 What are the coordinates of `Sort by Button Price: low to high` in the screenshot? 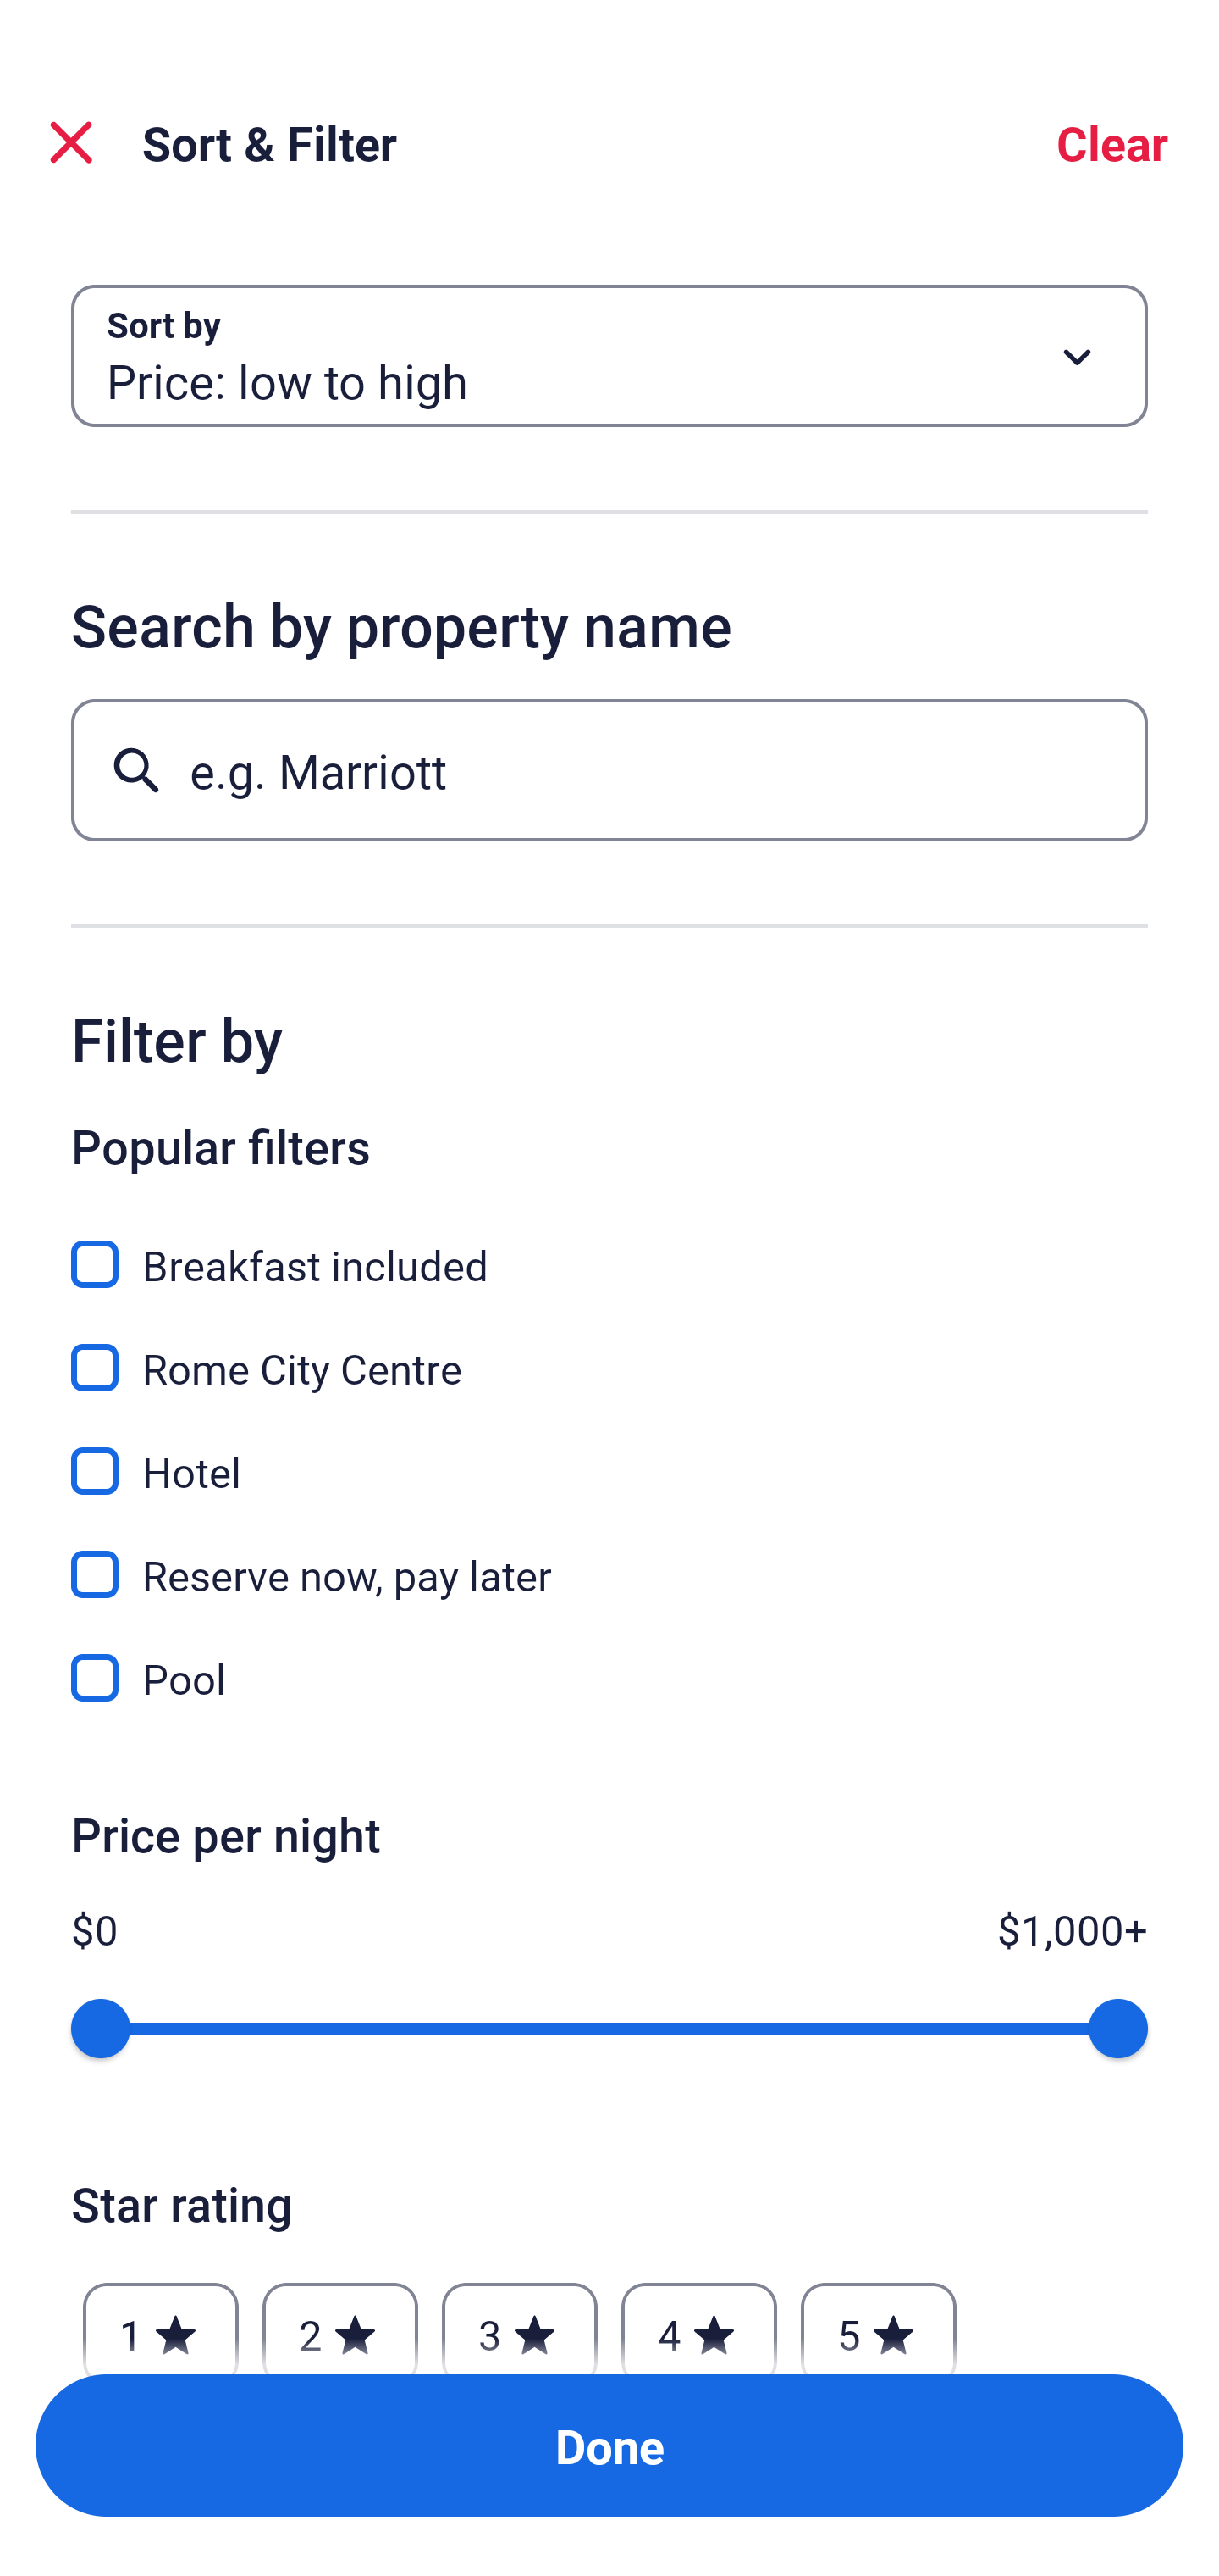 It's located at (609, 356).